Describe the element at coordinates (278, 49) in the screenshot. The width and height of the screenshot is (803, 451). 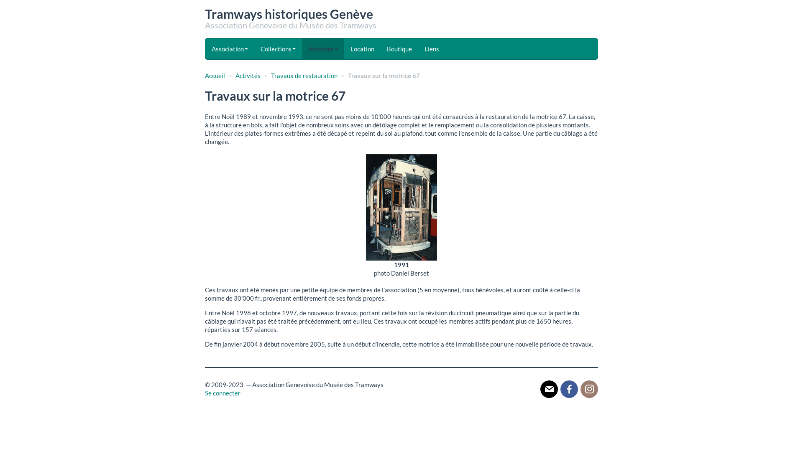
I see `Collections` at that location.